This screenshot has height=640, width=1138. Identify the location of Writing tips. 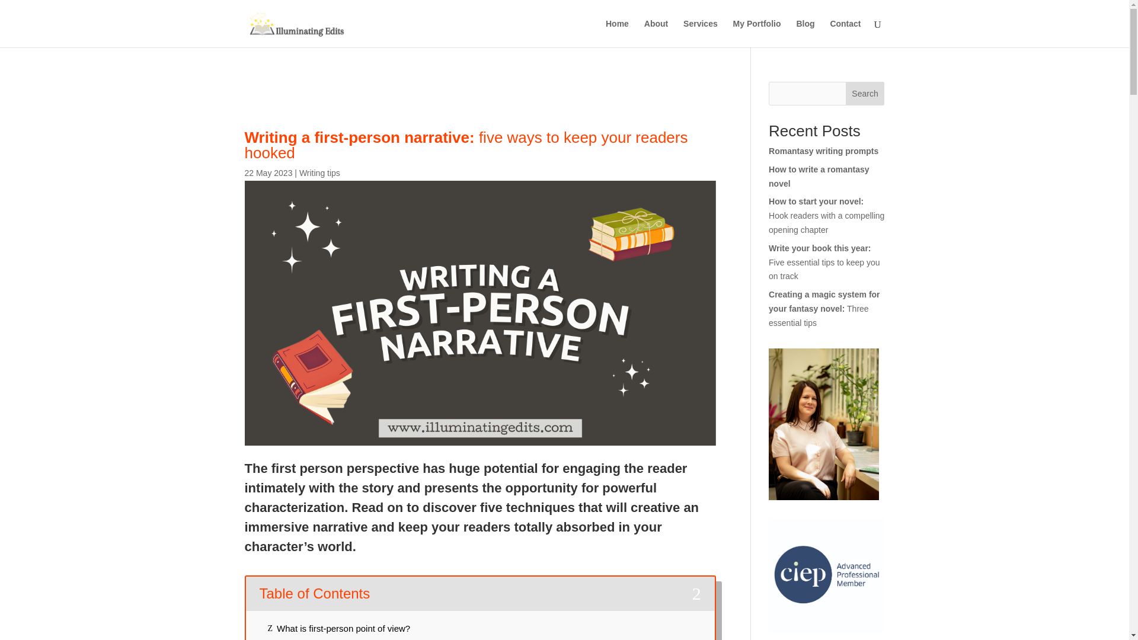
(319, 173).